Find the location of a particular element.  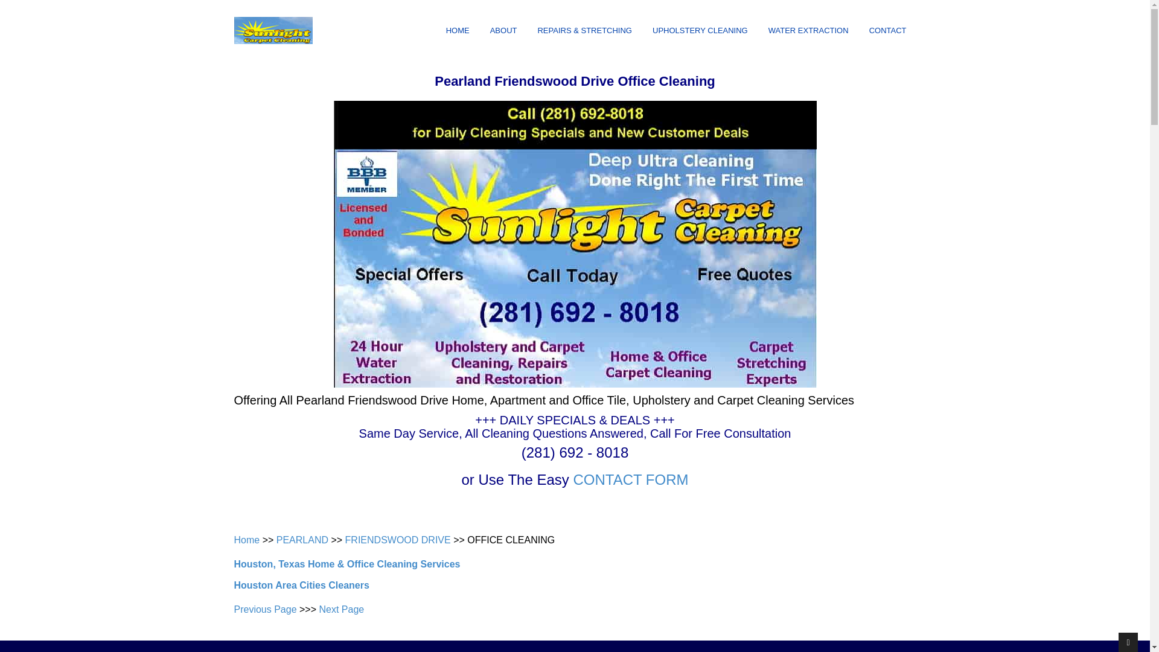

CONTACT is located at coordinates (888, 31).